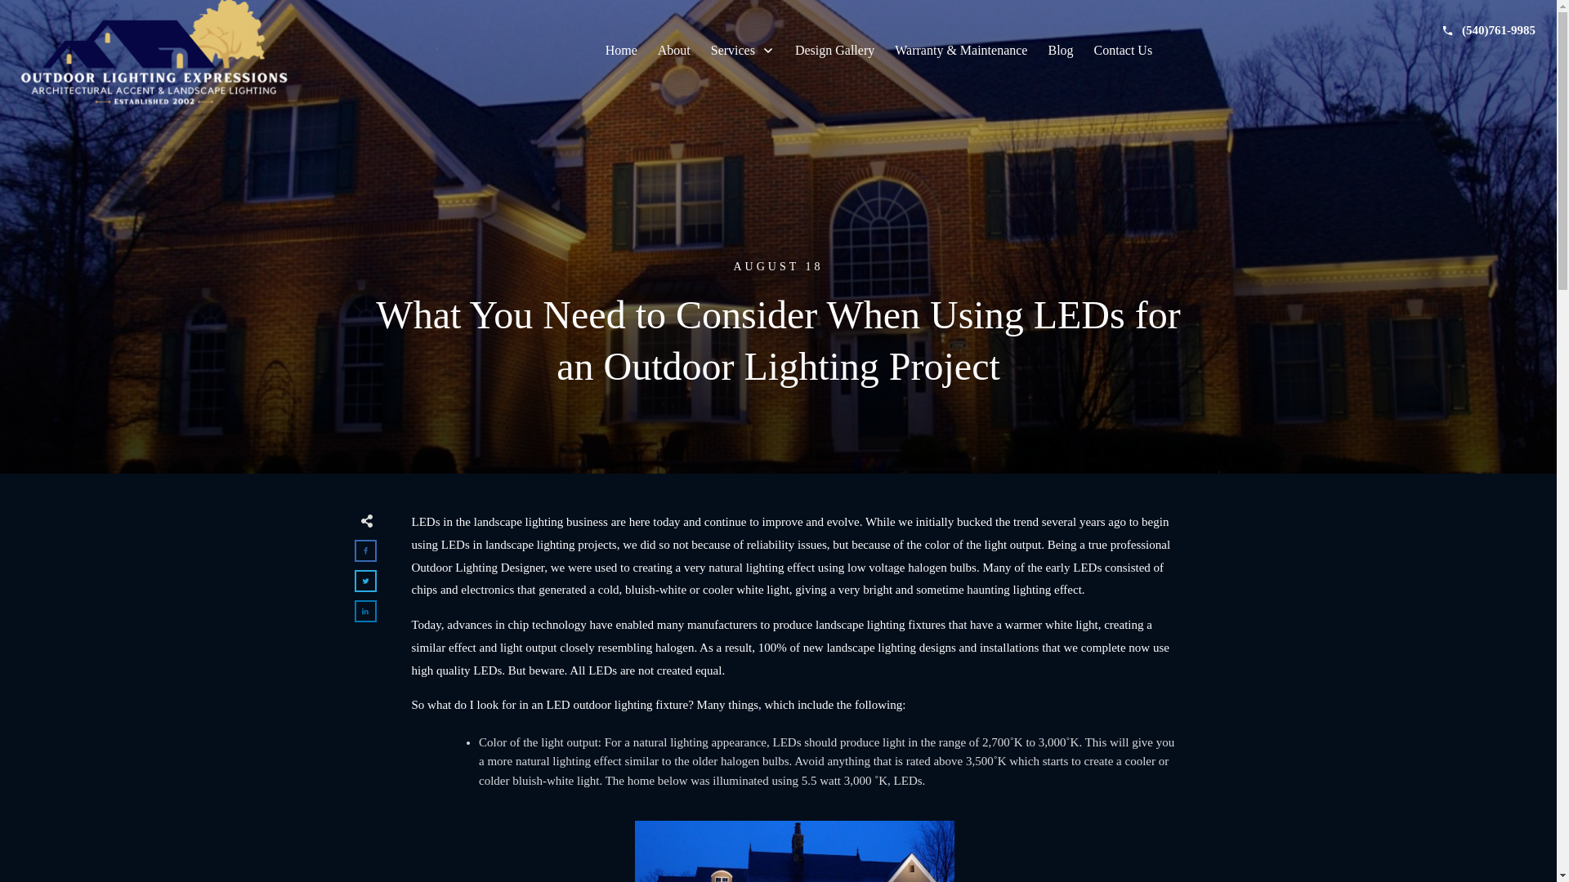  Describe the element at coordinates (742, 51) in the screenshot. I see `Services` at that location.